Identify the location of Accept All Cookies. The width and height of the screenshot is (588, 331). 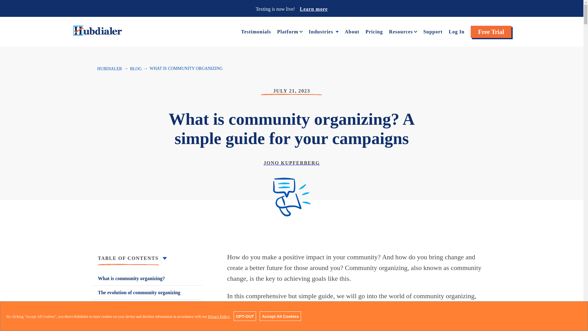
(280, 316).